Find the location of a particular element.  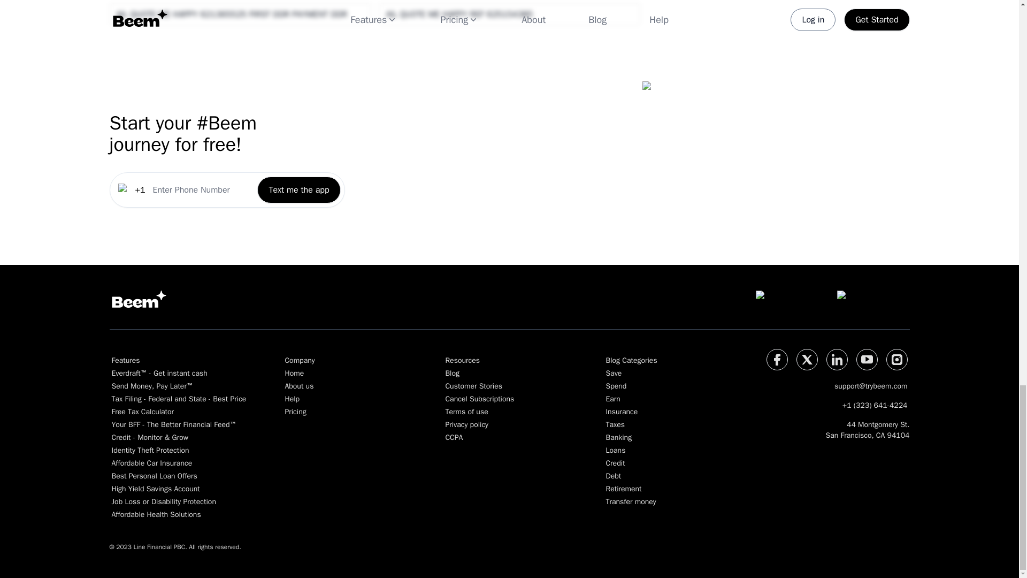

Affordable Health Solutions is located at coordinates (179, 515).